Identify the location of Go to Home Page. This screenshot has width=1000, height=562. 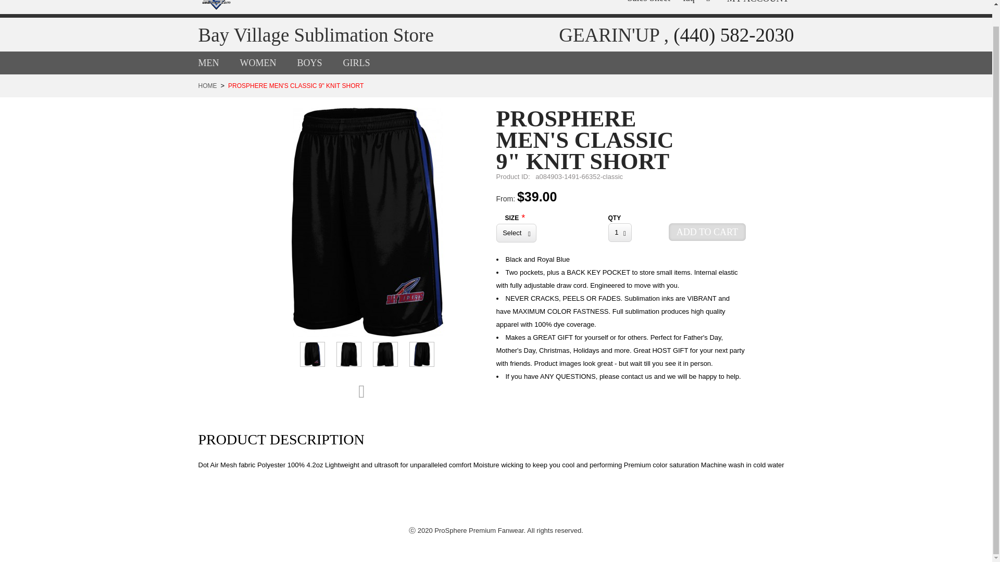
(207, 85).